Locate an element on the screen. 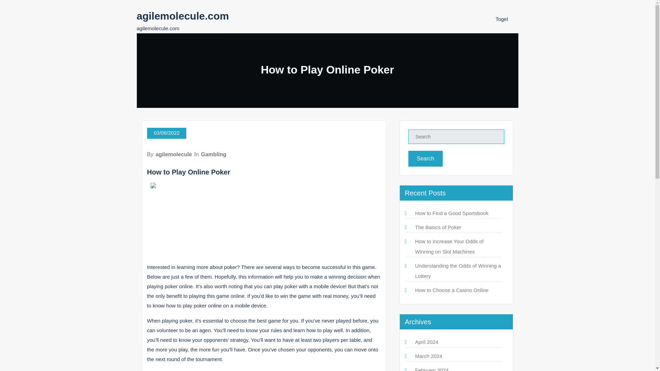 Image resolution: width=660 pixels, height=371 pixels. March 2024 is located at coordinates (428, 356).